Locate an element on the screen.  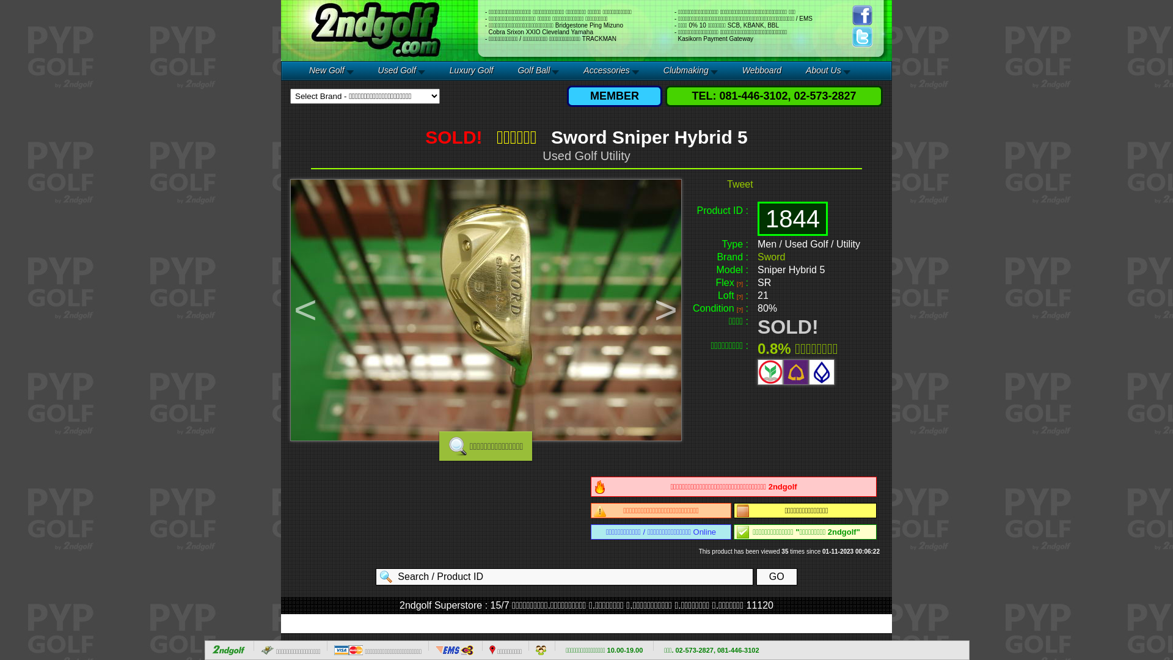
Webboard is located at coordinates (762, 70).